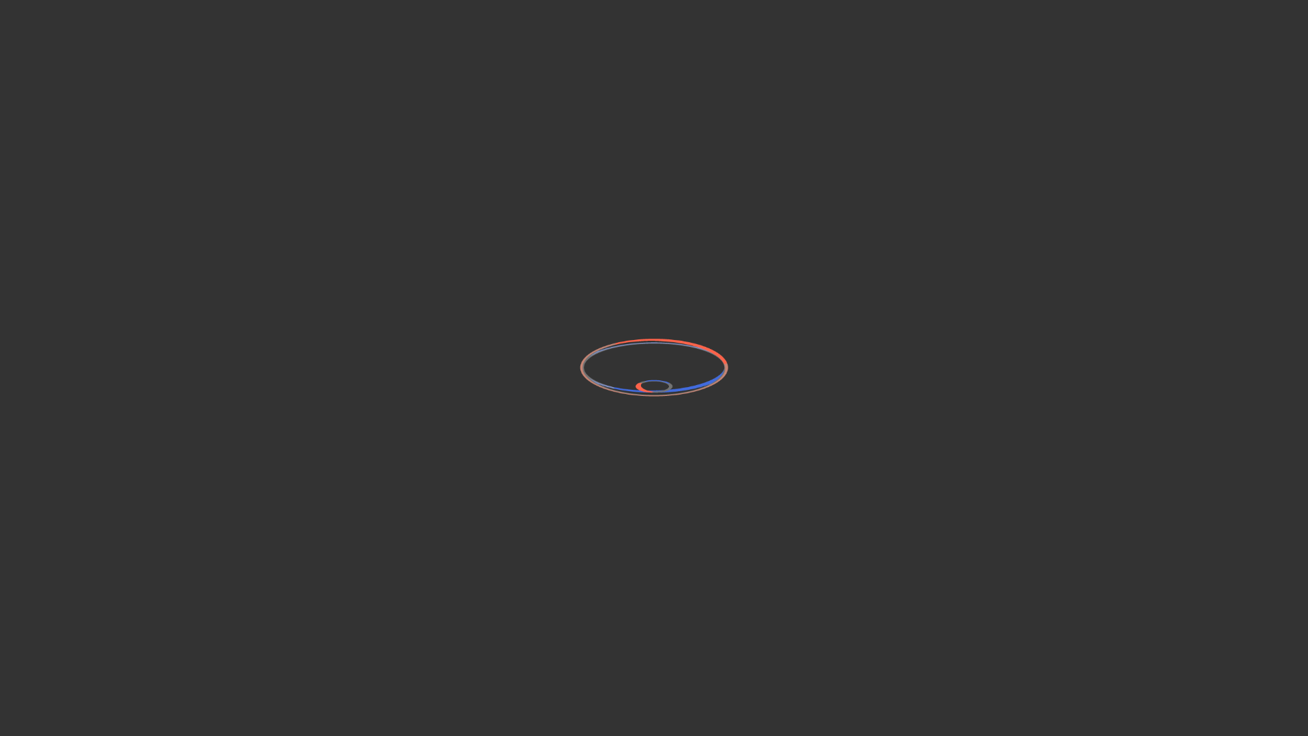  What do you see at coordinates (311, 155) in the screenshot?
I see `Agenda` at bounding box center [311, 155].